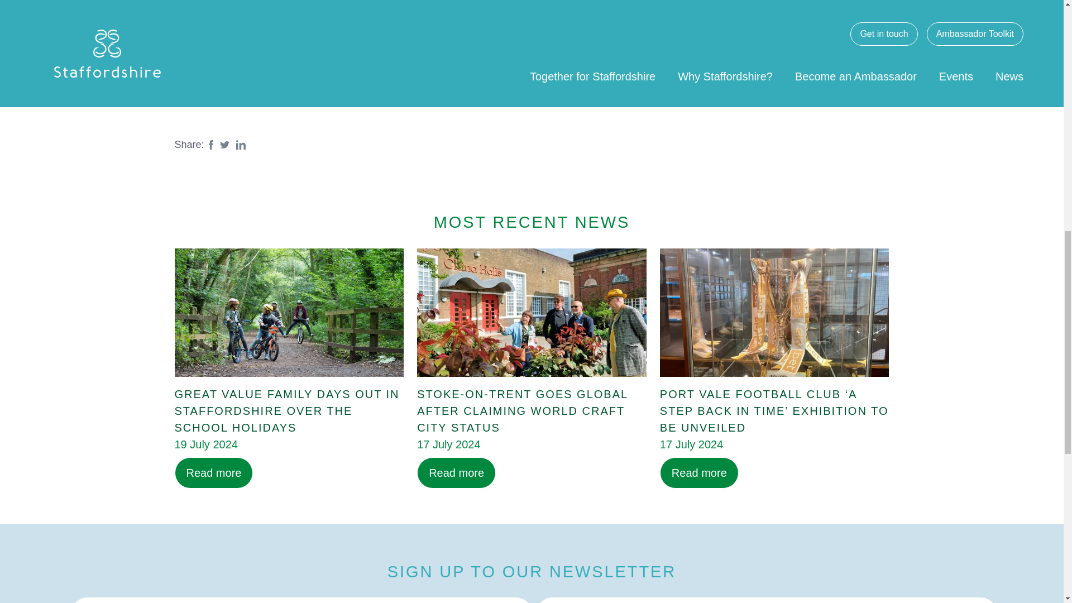 This screenshot has width=1072, height=603. Describe the element at coordinates (456, 472) in the screenshot. I see `Read more` at that location.